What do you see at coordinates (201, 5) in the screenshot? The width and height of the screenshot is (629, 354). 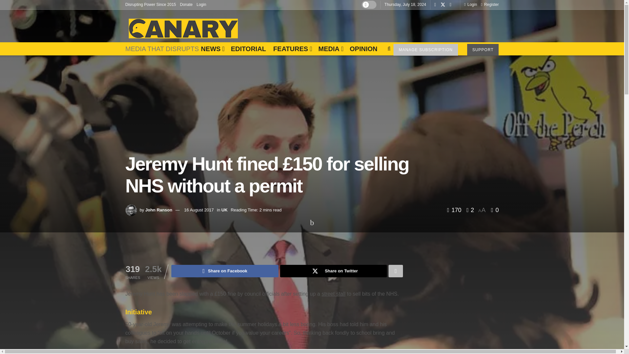 I see `Login` at bounding box center [201, 5].